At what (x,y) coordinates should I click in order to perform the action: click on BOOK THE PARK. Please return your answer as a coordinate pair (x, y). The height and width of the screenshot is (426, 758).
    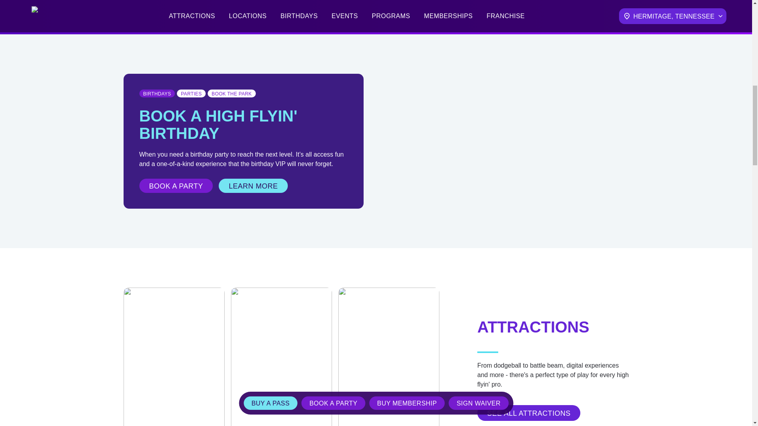
    Looking at the image, I should click on (229, 93).